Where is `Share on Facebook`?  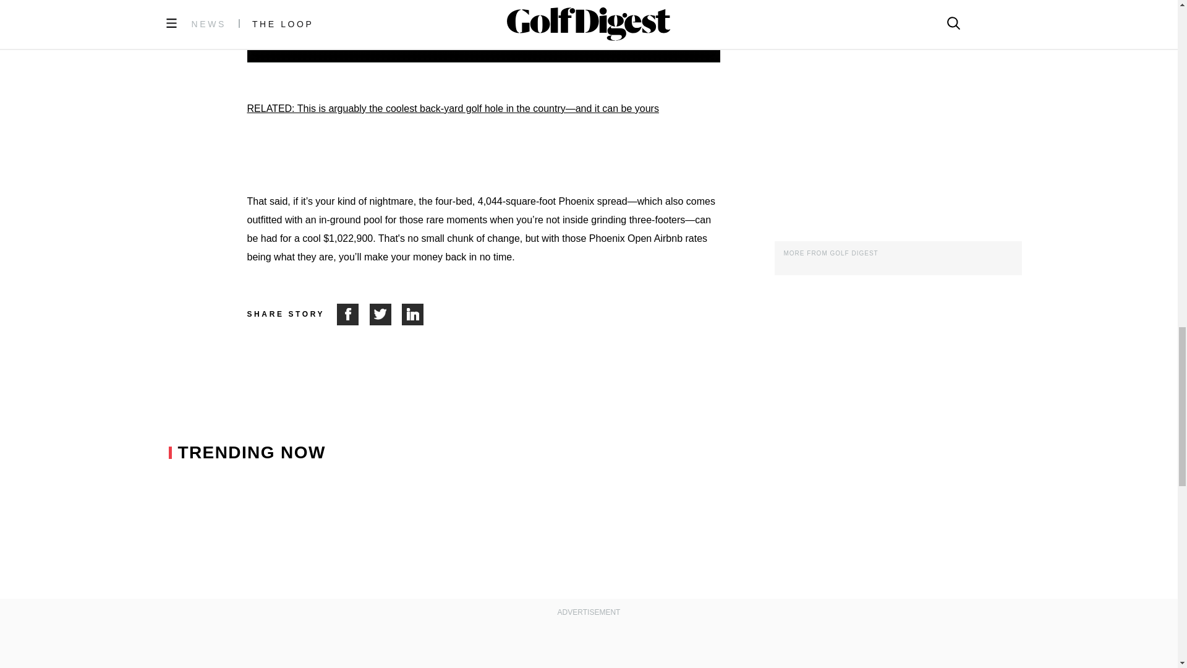 Share on Facebook is located at coordinates (353, 314).